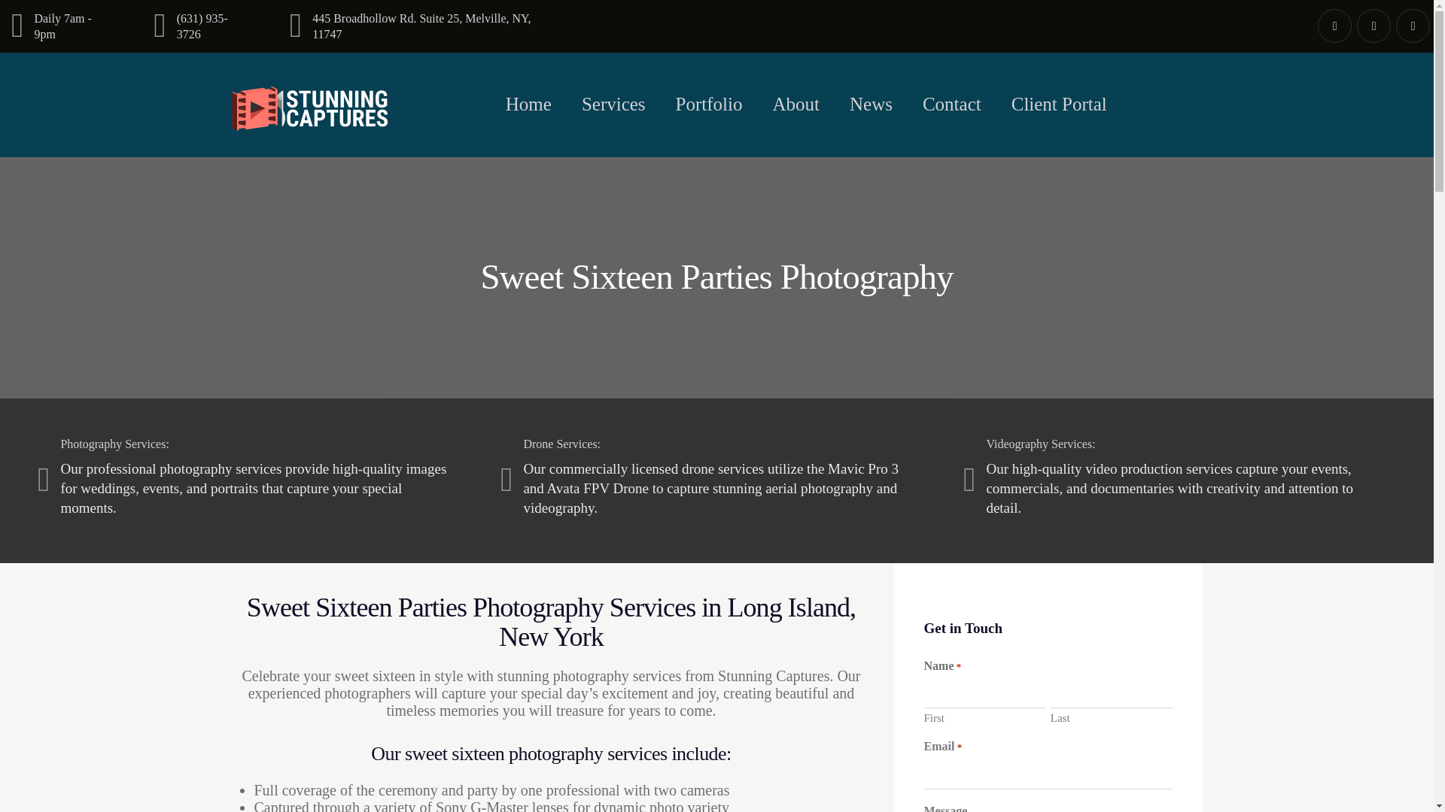 The height and width of the screenshot is (812, 1445). Describe the element at coordinates (613, 104) in the screenshot. I see `Services` at that location.